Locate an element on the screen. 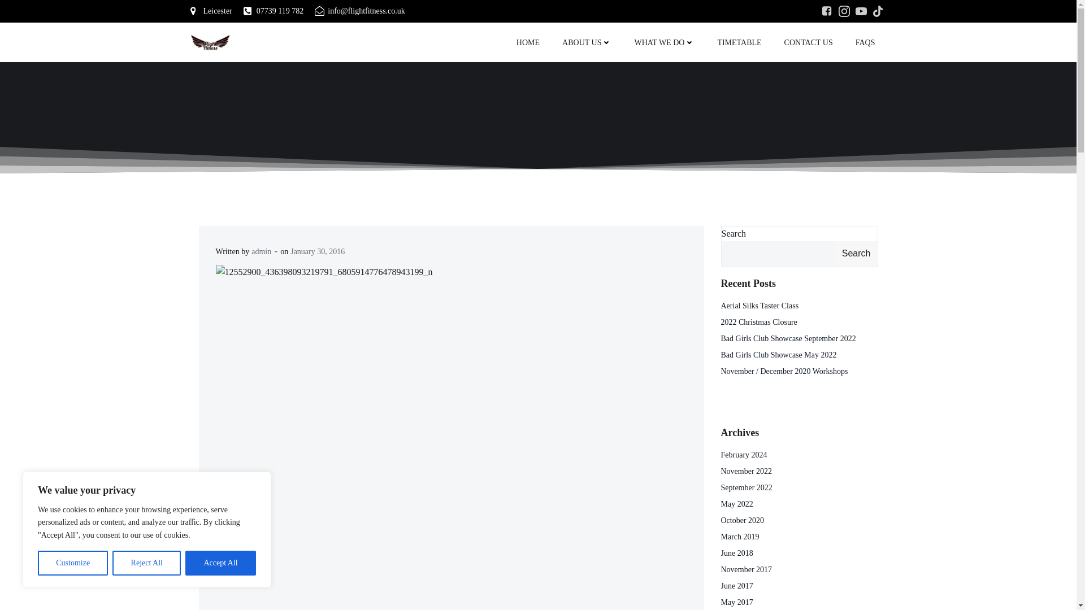 The image size is (1085, 610). Reject All is located at coordinates (147, 563).